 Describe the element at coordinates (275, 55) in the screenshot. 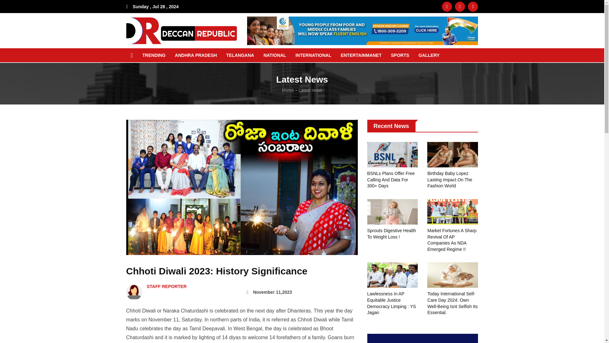

I see `NATIONAL` at that location.